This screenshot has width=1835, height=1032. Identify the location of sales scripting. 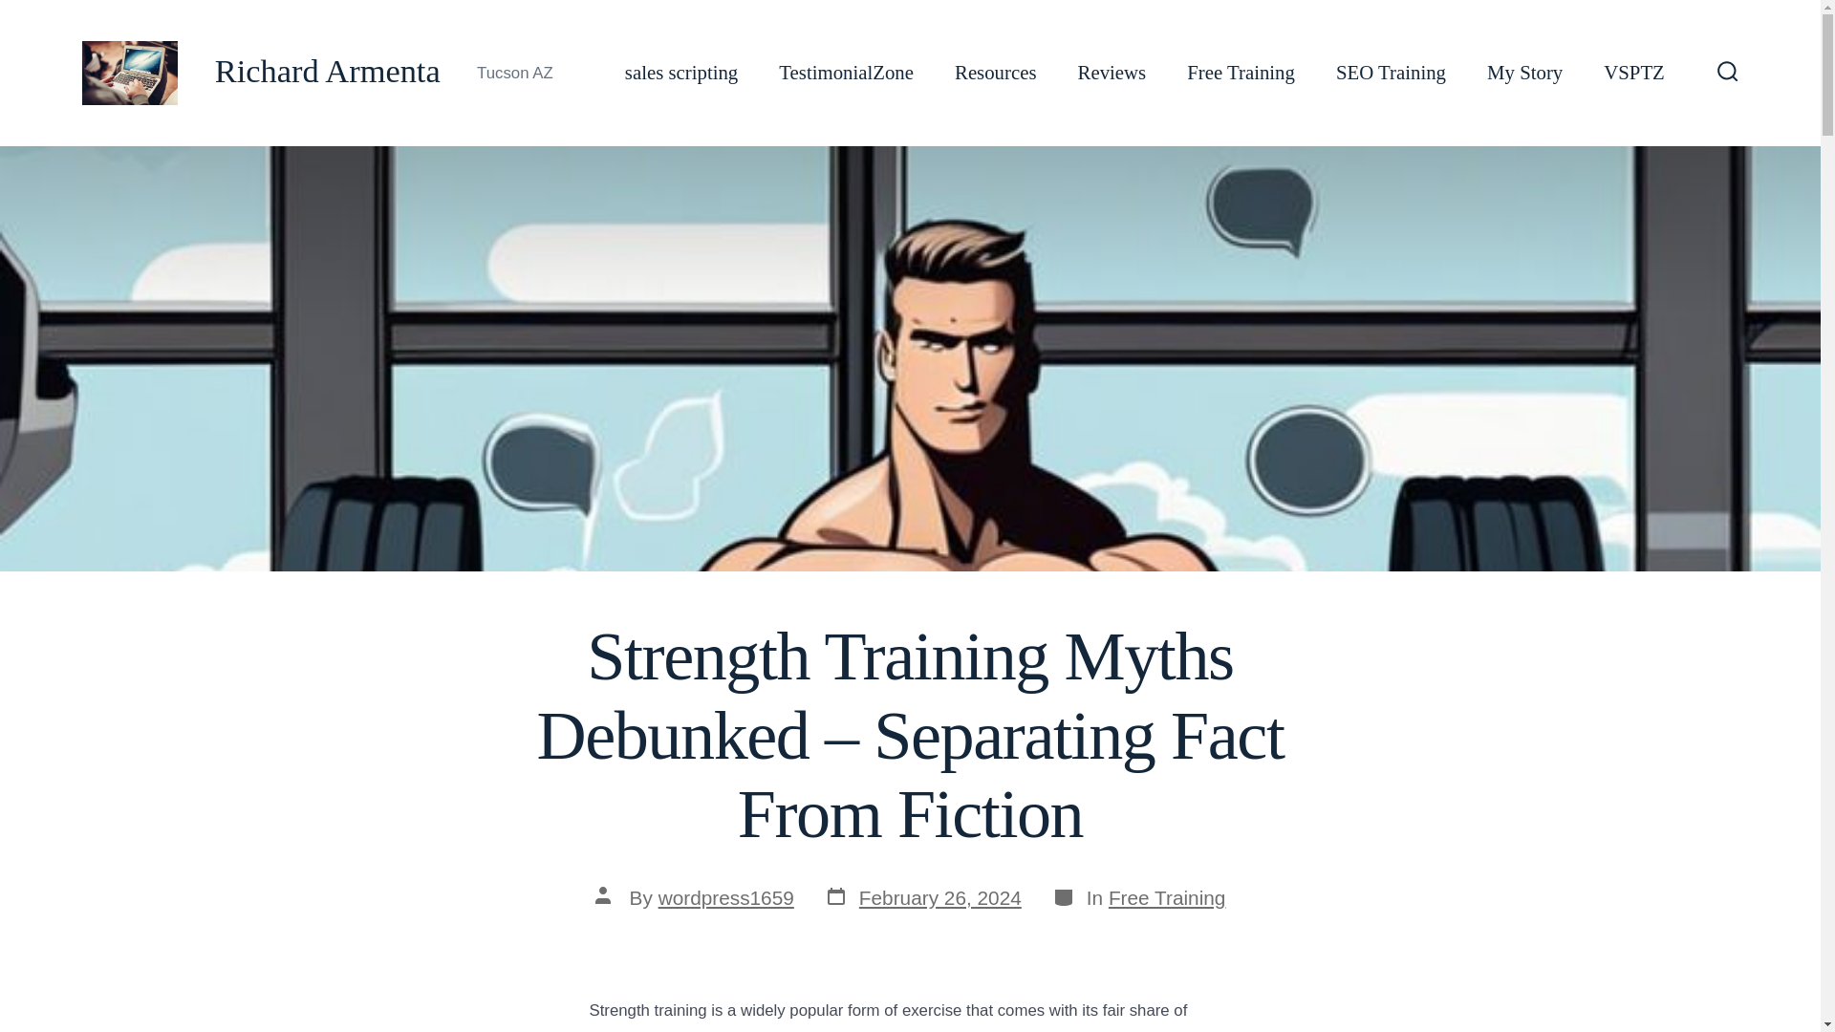
(923, 897).